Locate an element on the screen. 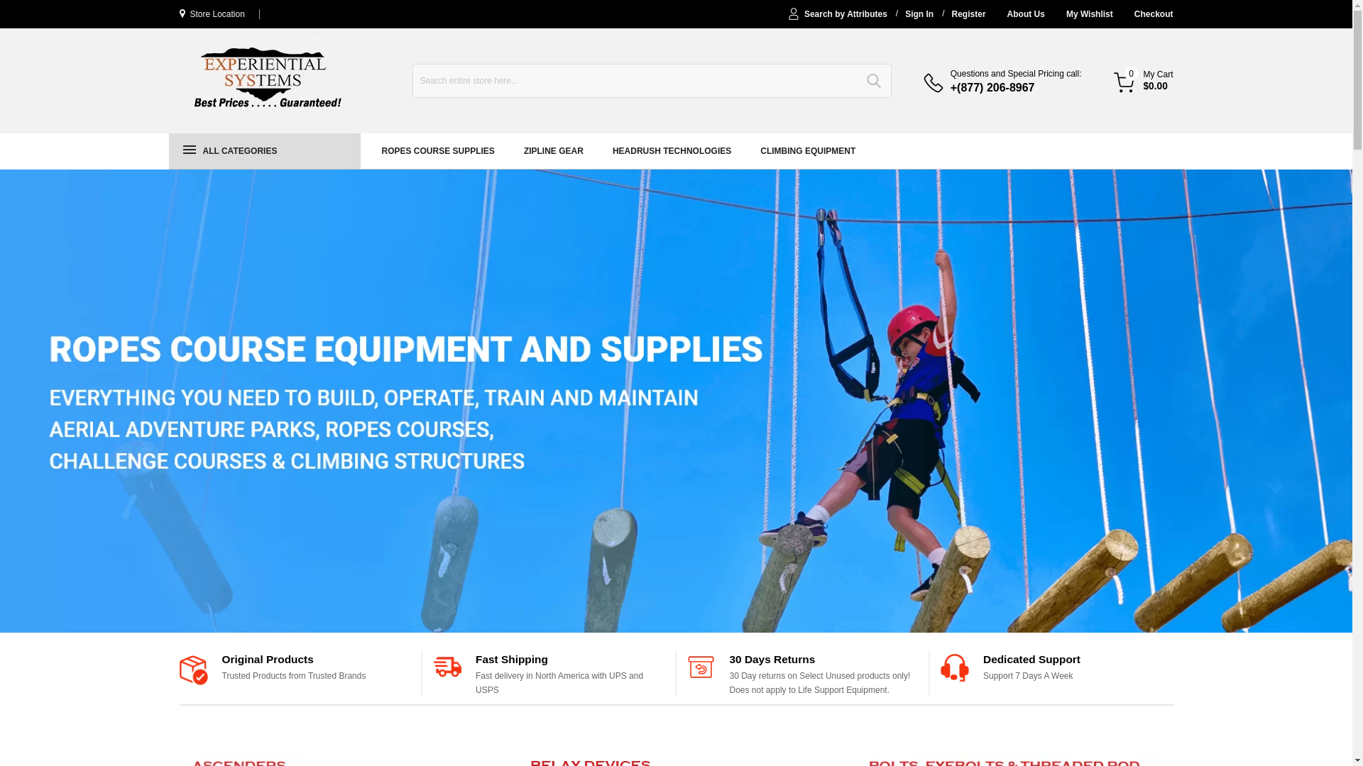  Search is located at coordinates (874, 80).